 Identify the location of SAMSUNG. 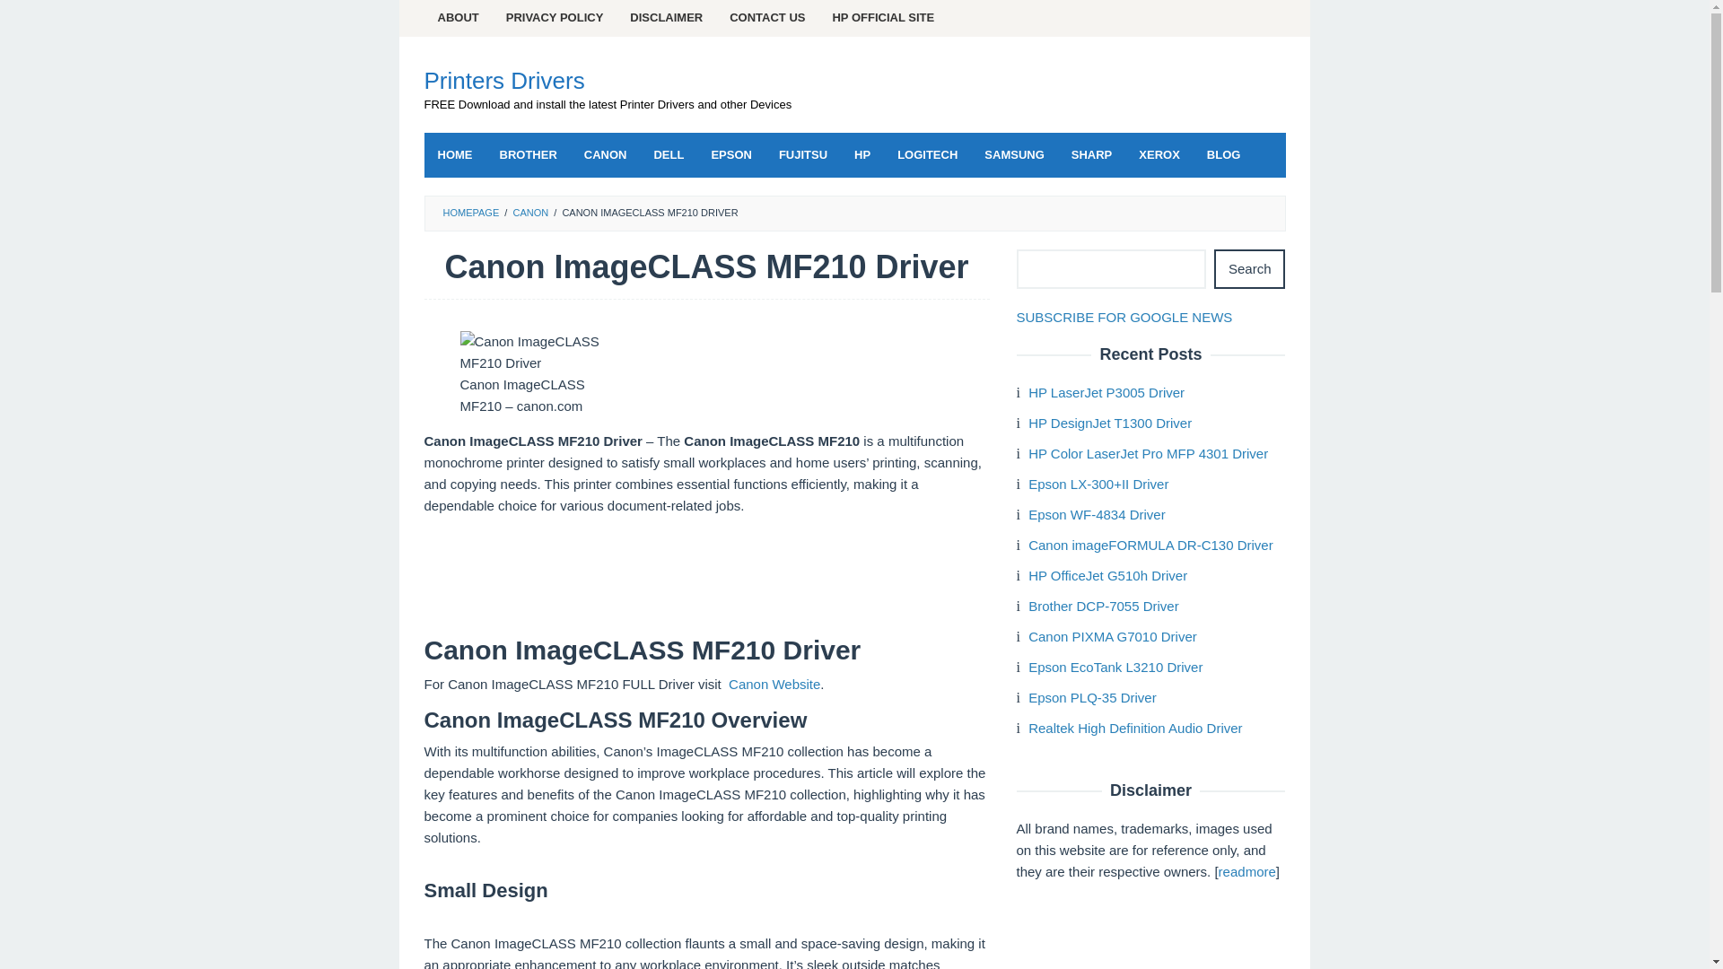
(1014, 154).